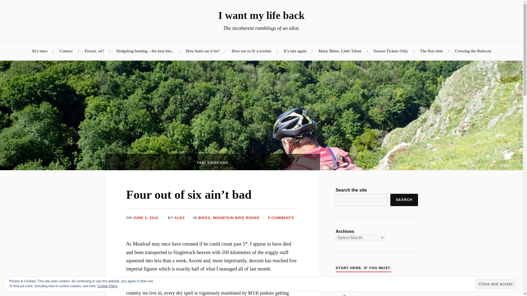 This screenshot has width=527, height=296. I want to click on ALEX, so click(180, 218).